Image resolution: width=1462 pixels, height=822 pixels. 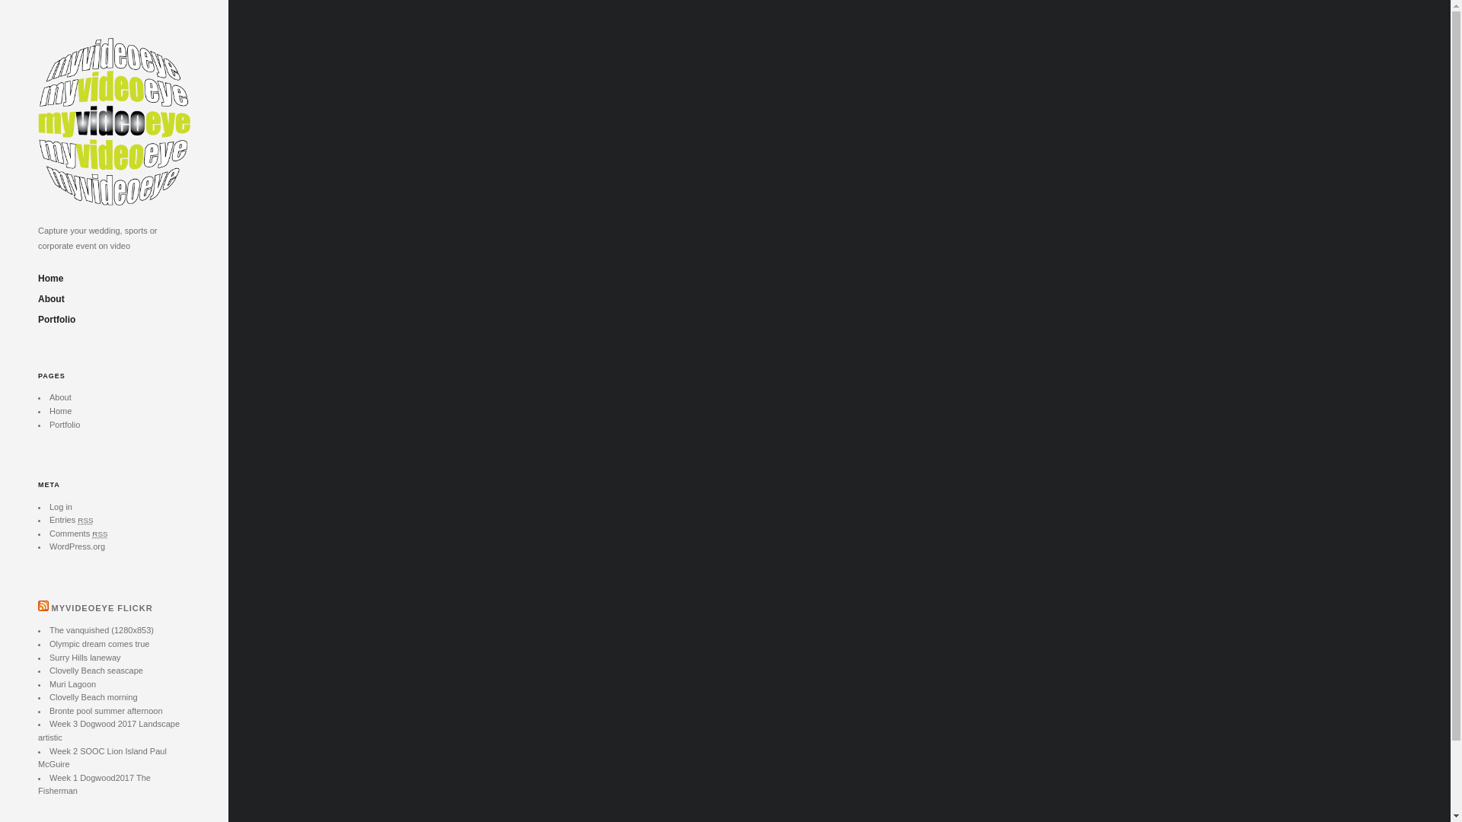 I want to click on MYVIDEOEYE FLICKR, so click(x=102, y=608).